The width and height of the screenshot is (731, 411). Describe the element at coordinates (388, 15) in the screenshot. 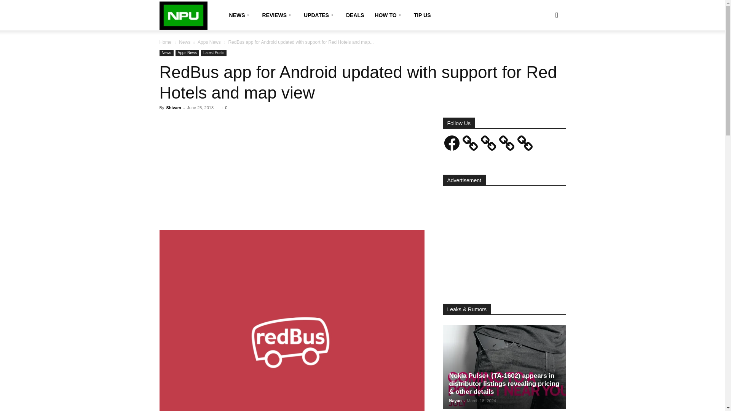

I see `HOW TO` at that location.